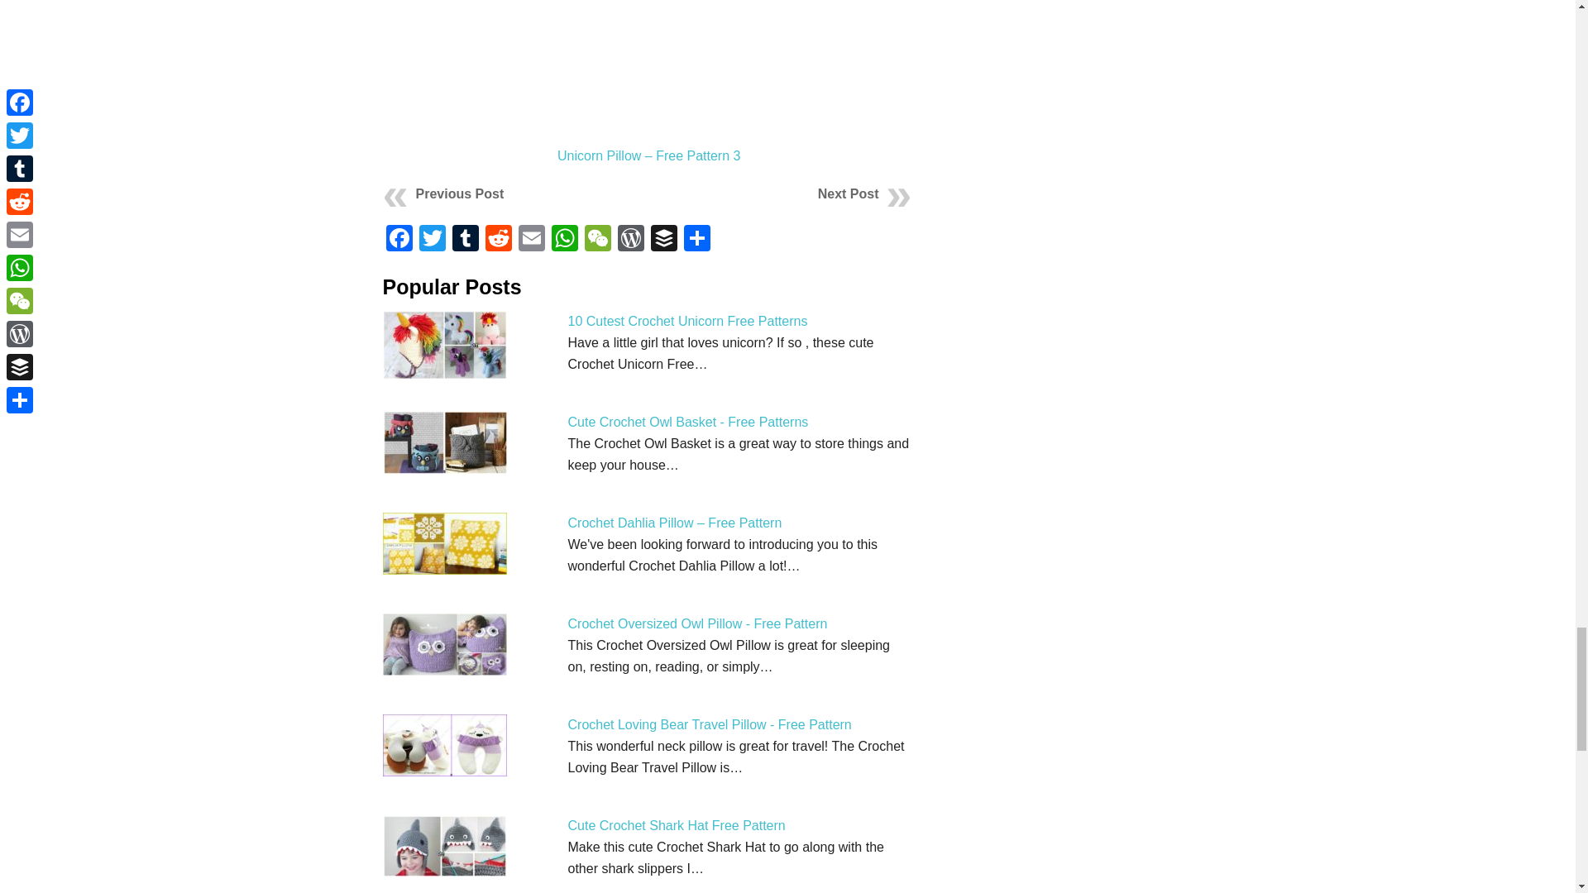 The image size is (1588, 893). I want to click on Next Post, so click(849, 193).